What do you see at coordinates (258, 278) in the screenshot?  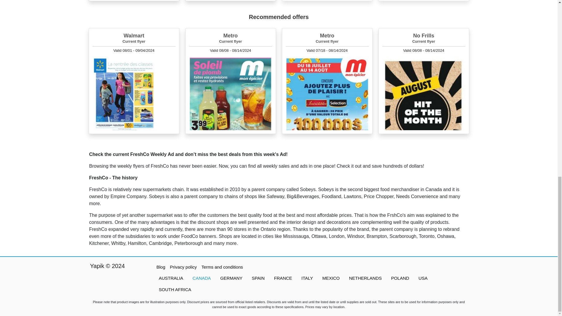 I see `Spain` at bounding box center [258, 278].